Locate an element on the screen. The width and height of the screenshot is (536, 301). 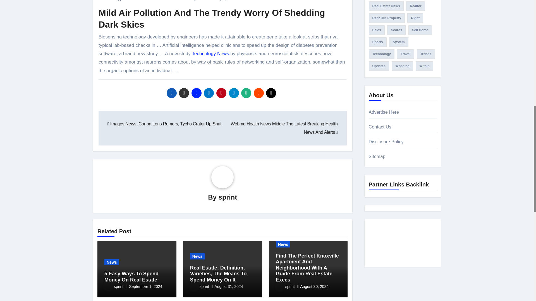
Images News: Canon Lens Rumors, Tycho Crater Up Shut is located at coordinates (164, 124).